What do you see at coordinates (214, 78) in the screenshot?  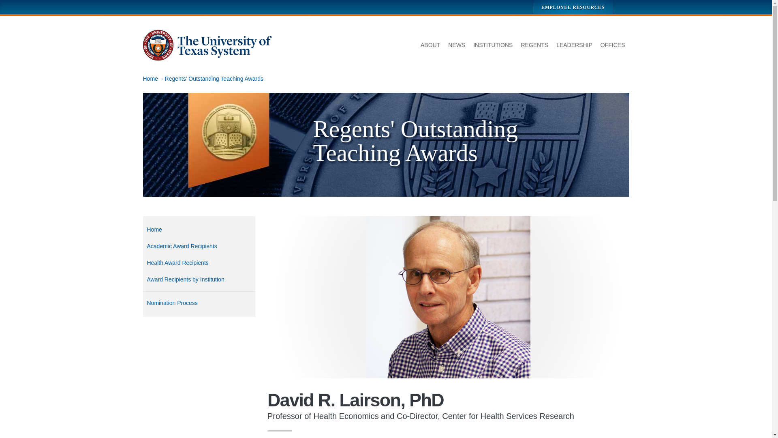 I see `Regents' Outstanding Teaching Awards` at bounding box center [214, 78].